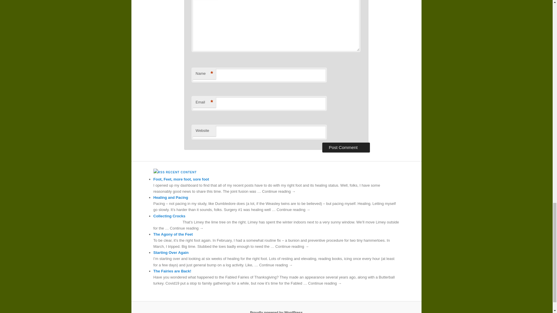  I want to click on Semantic Personal Publishing Platform, so click(276, 312).